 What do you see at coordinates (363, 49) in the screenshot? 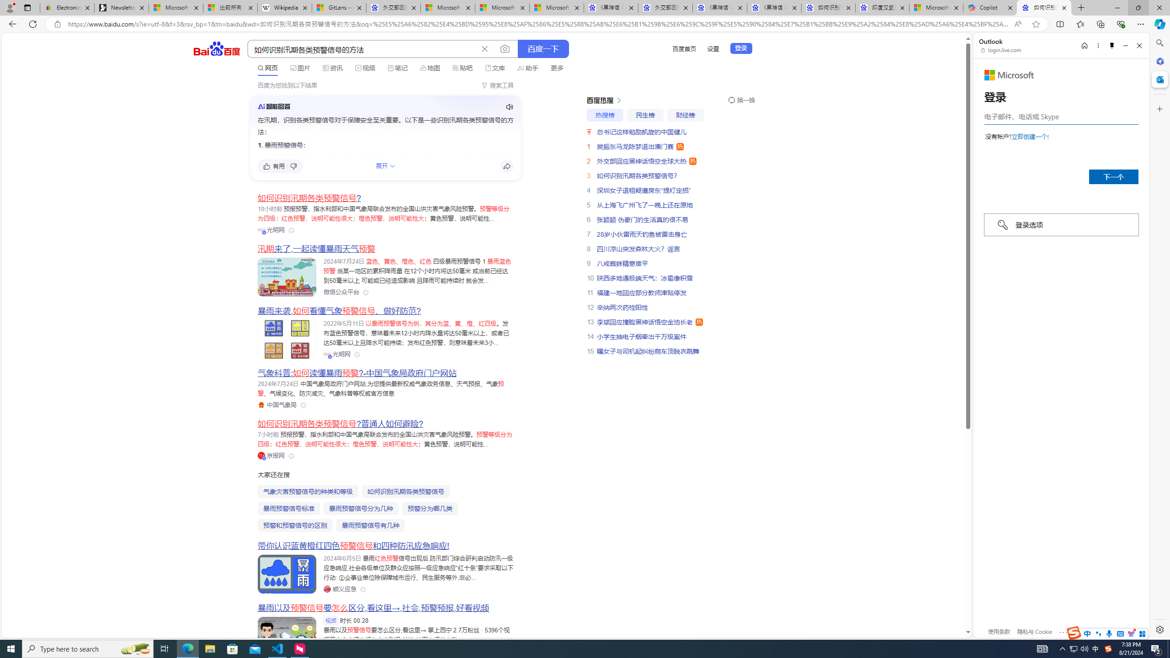
I see `AutomationID: kw` at bounding box center [363, 49].